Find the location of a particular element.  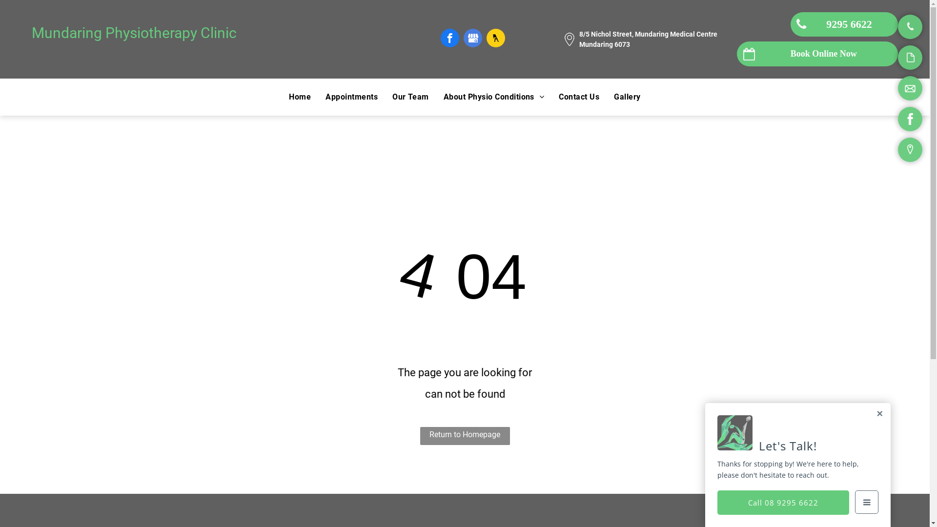

Mundaring Physiotherapy Clinic is located at coordinates (134, 33).